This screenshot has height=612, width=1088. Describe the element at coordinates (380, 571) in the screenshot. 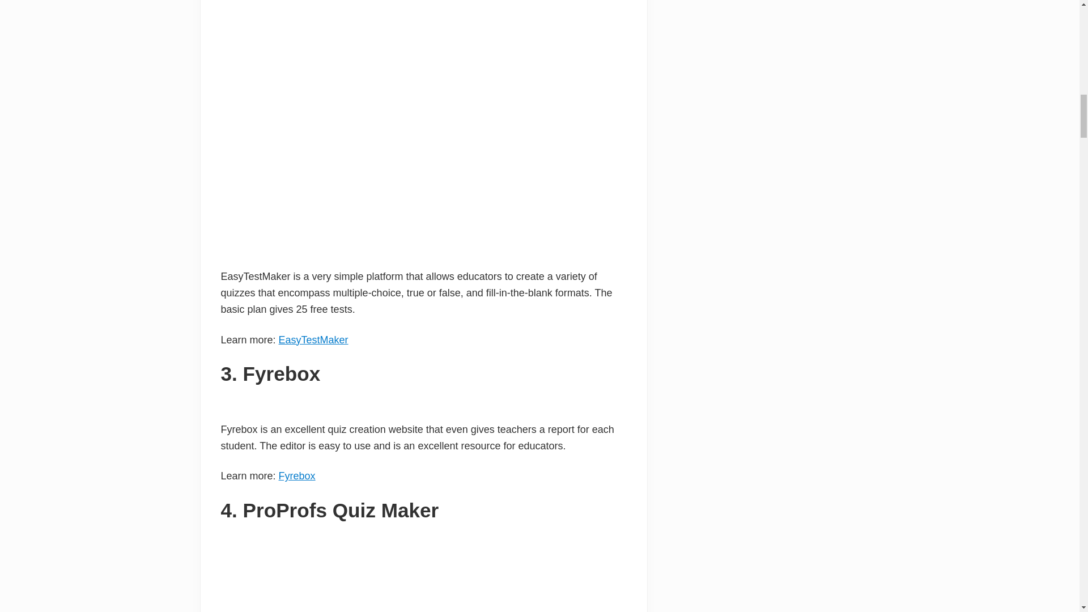

I see `YouTube video player` at that location.